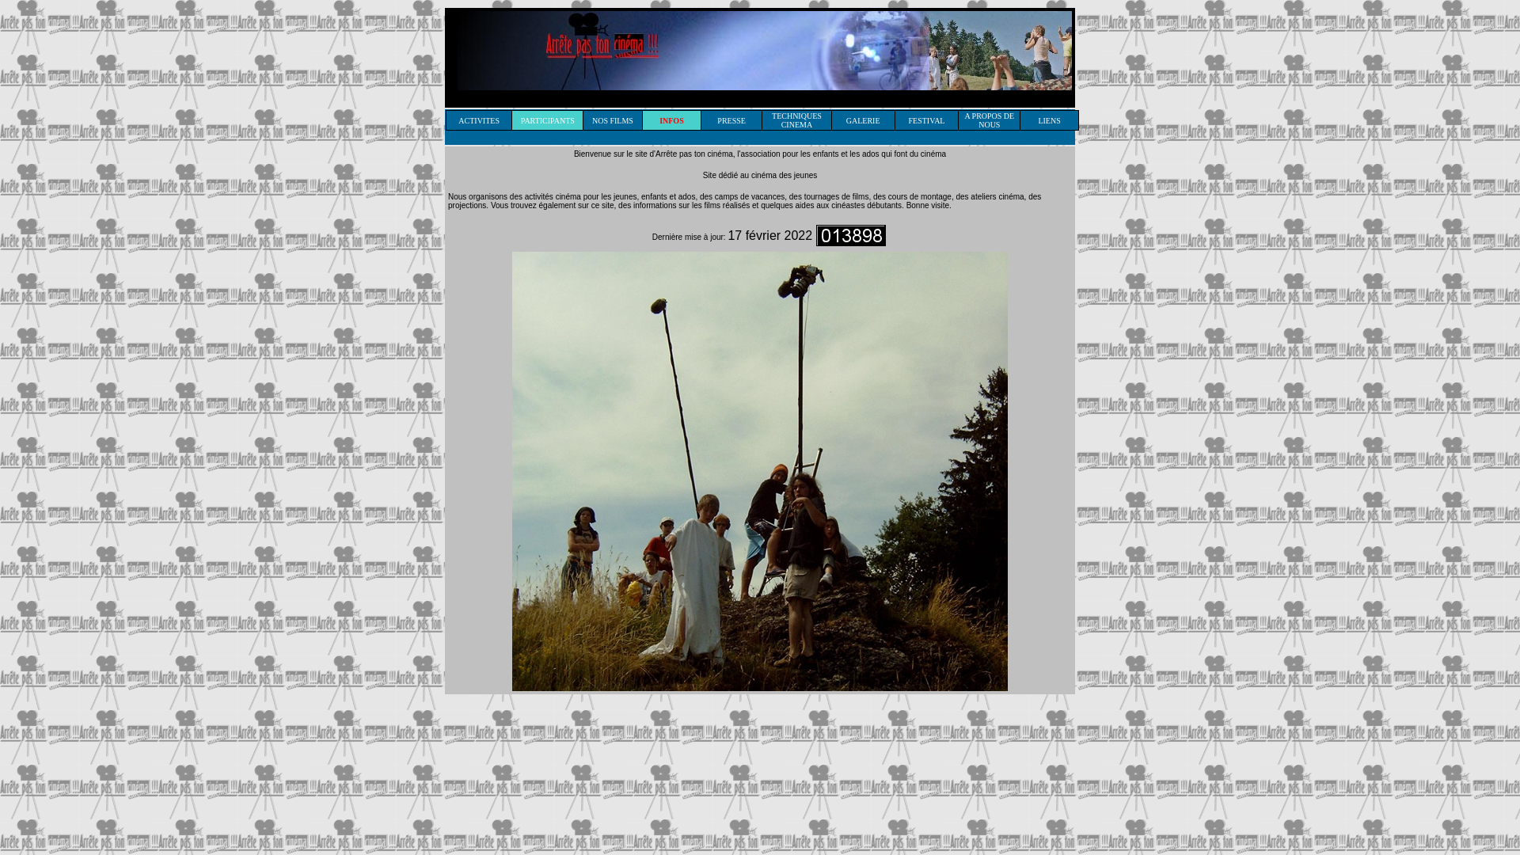  I want to click on LIENS, so click(1049, 119).